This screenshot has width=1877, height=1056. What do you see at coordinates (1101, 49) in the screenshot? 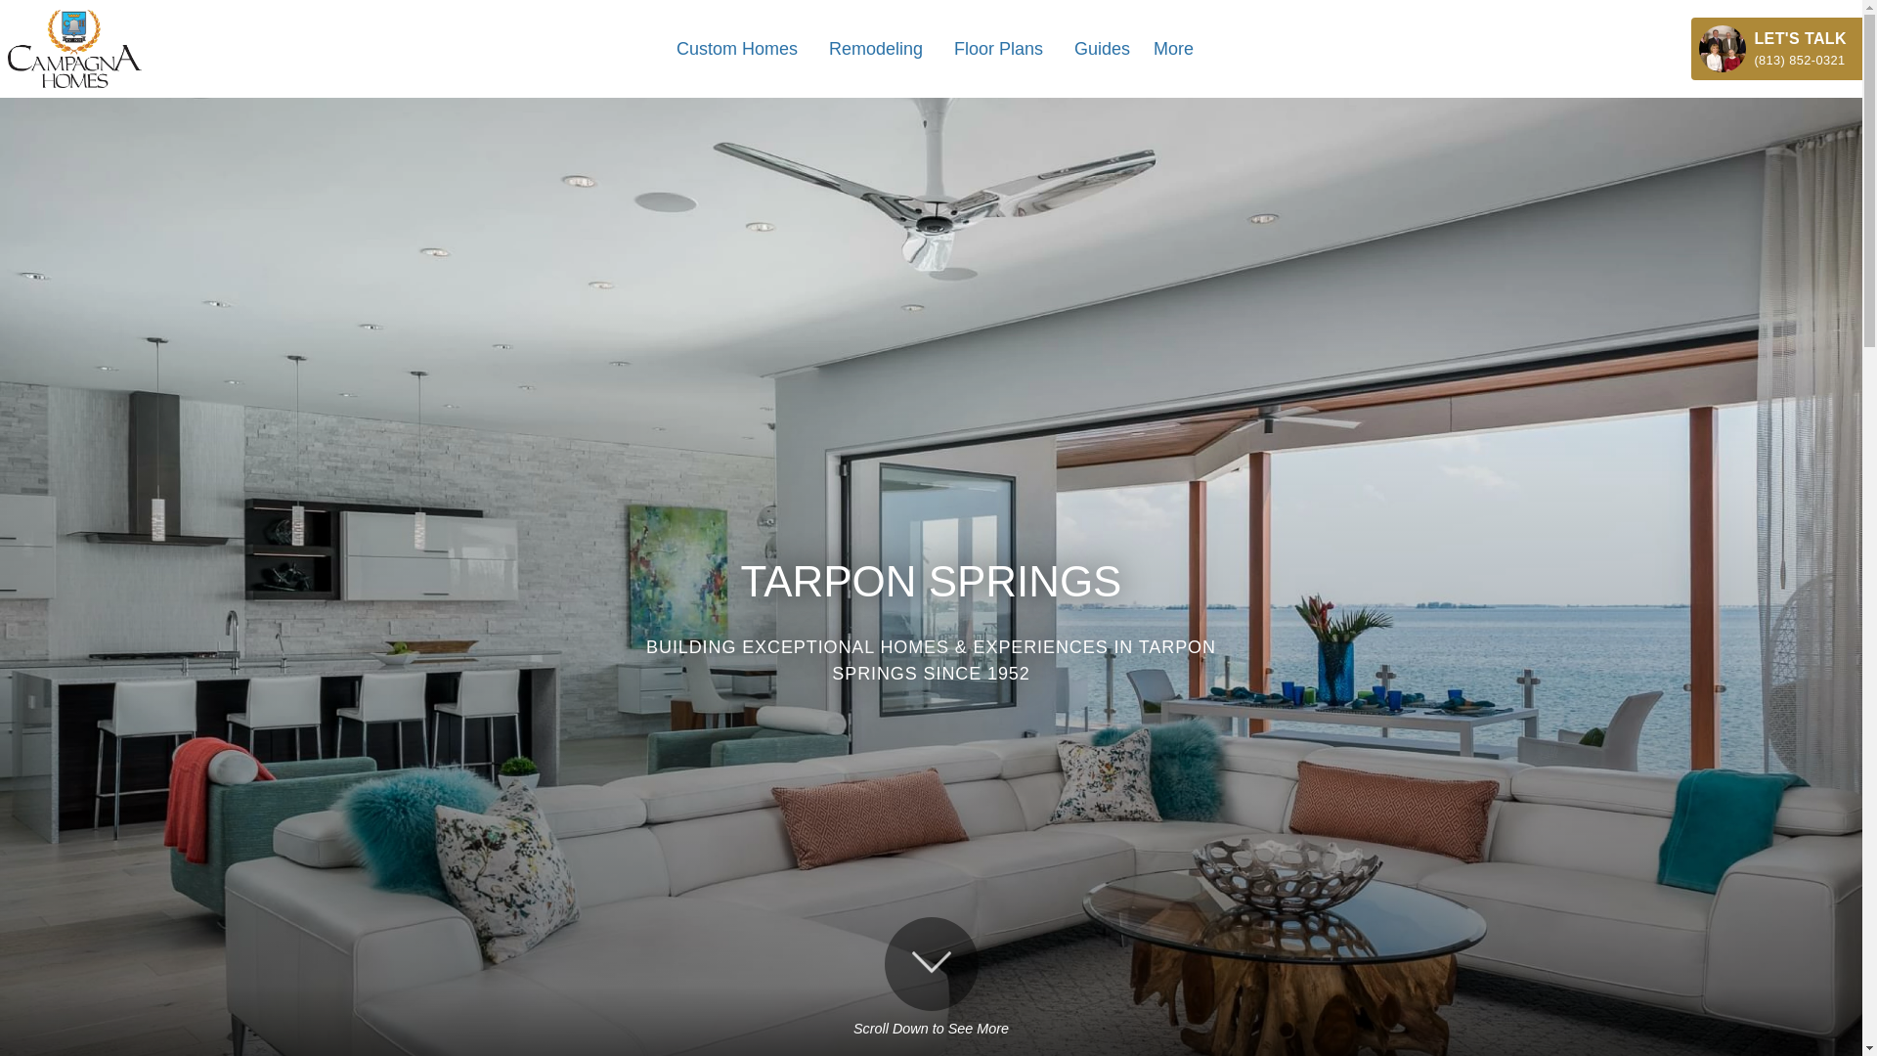
I see `Free Guides to Build Custom Dream Homes by Campagna Homes` at bounding box center [1101, 49].